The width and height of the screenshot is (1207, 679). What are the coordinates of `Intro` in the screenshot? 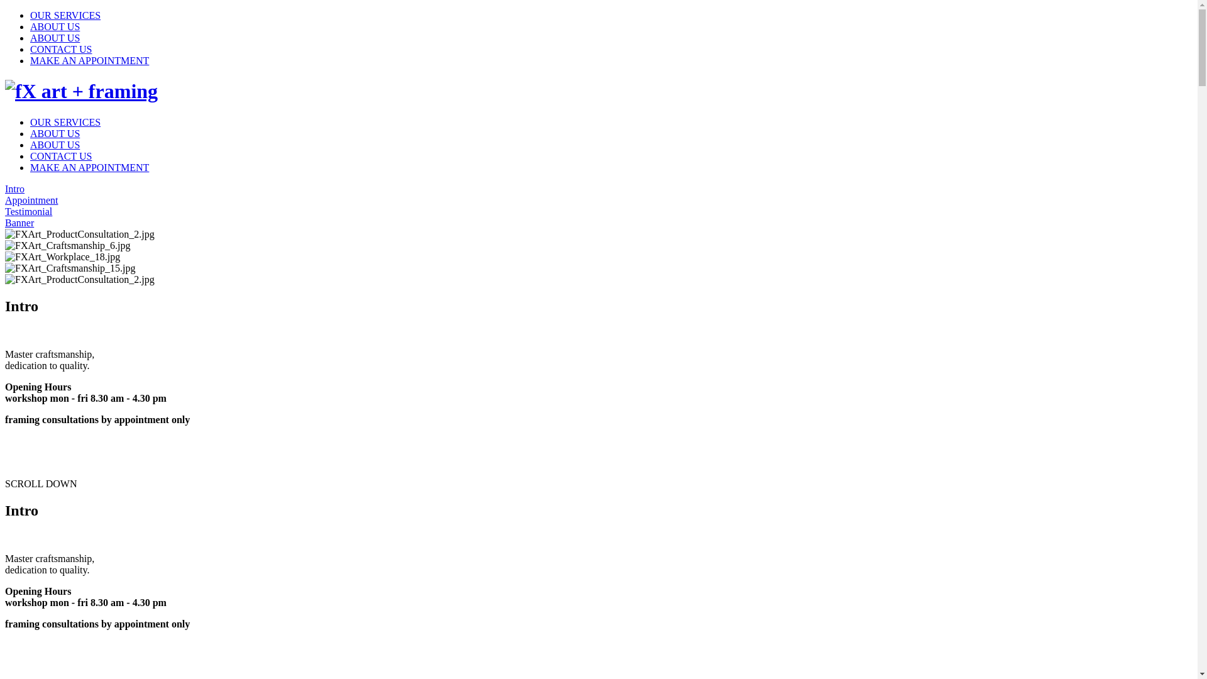 It's located at (598, 189).